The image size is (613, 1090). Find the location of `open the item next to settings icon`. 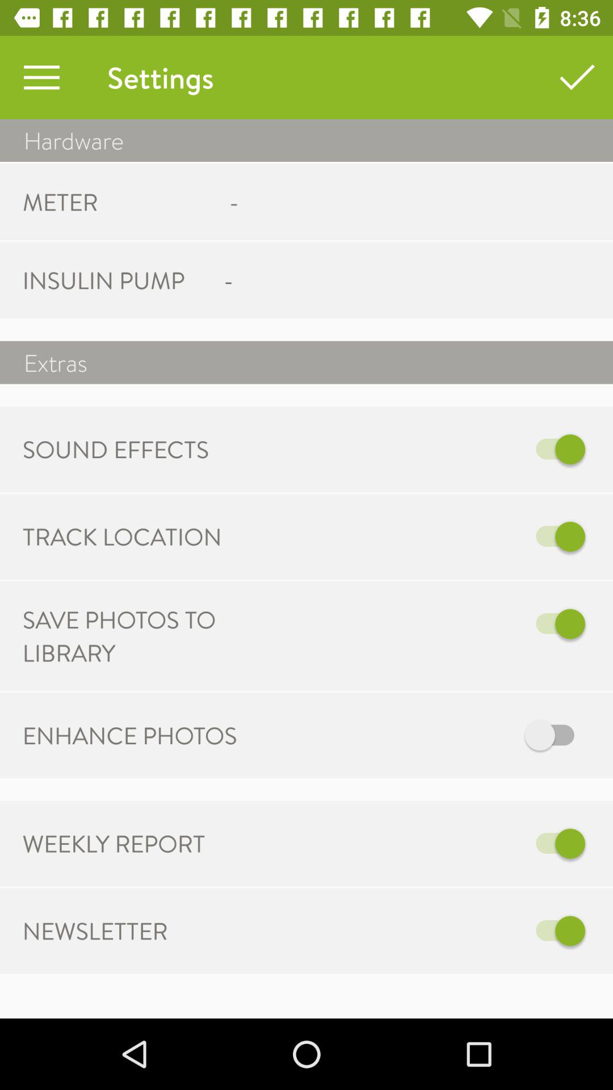

open the item next to settings icon is located at coordinates (41, 77).